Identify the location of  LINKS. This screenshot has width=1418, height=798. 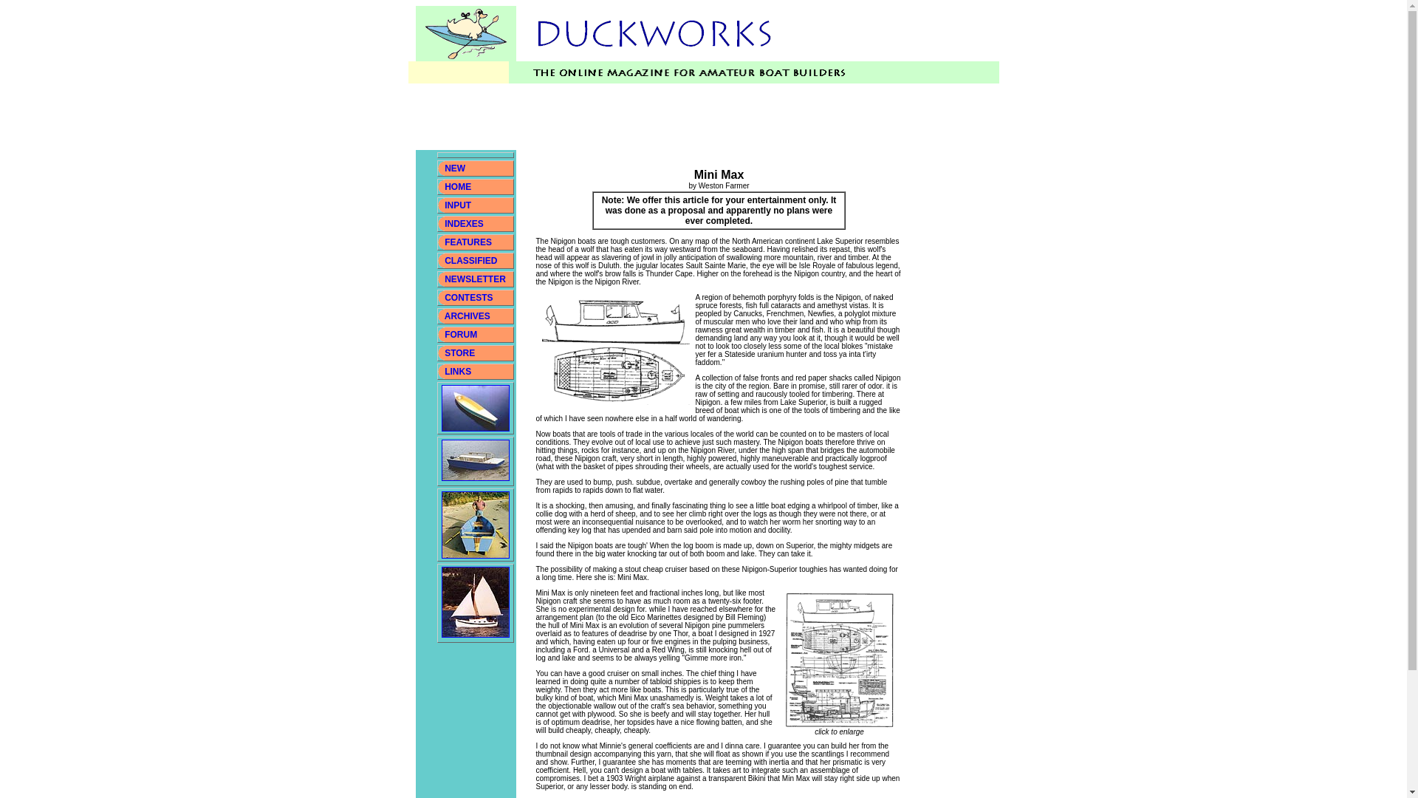
(456, 371).